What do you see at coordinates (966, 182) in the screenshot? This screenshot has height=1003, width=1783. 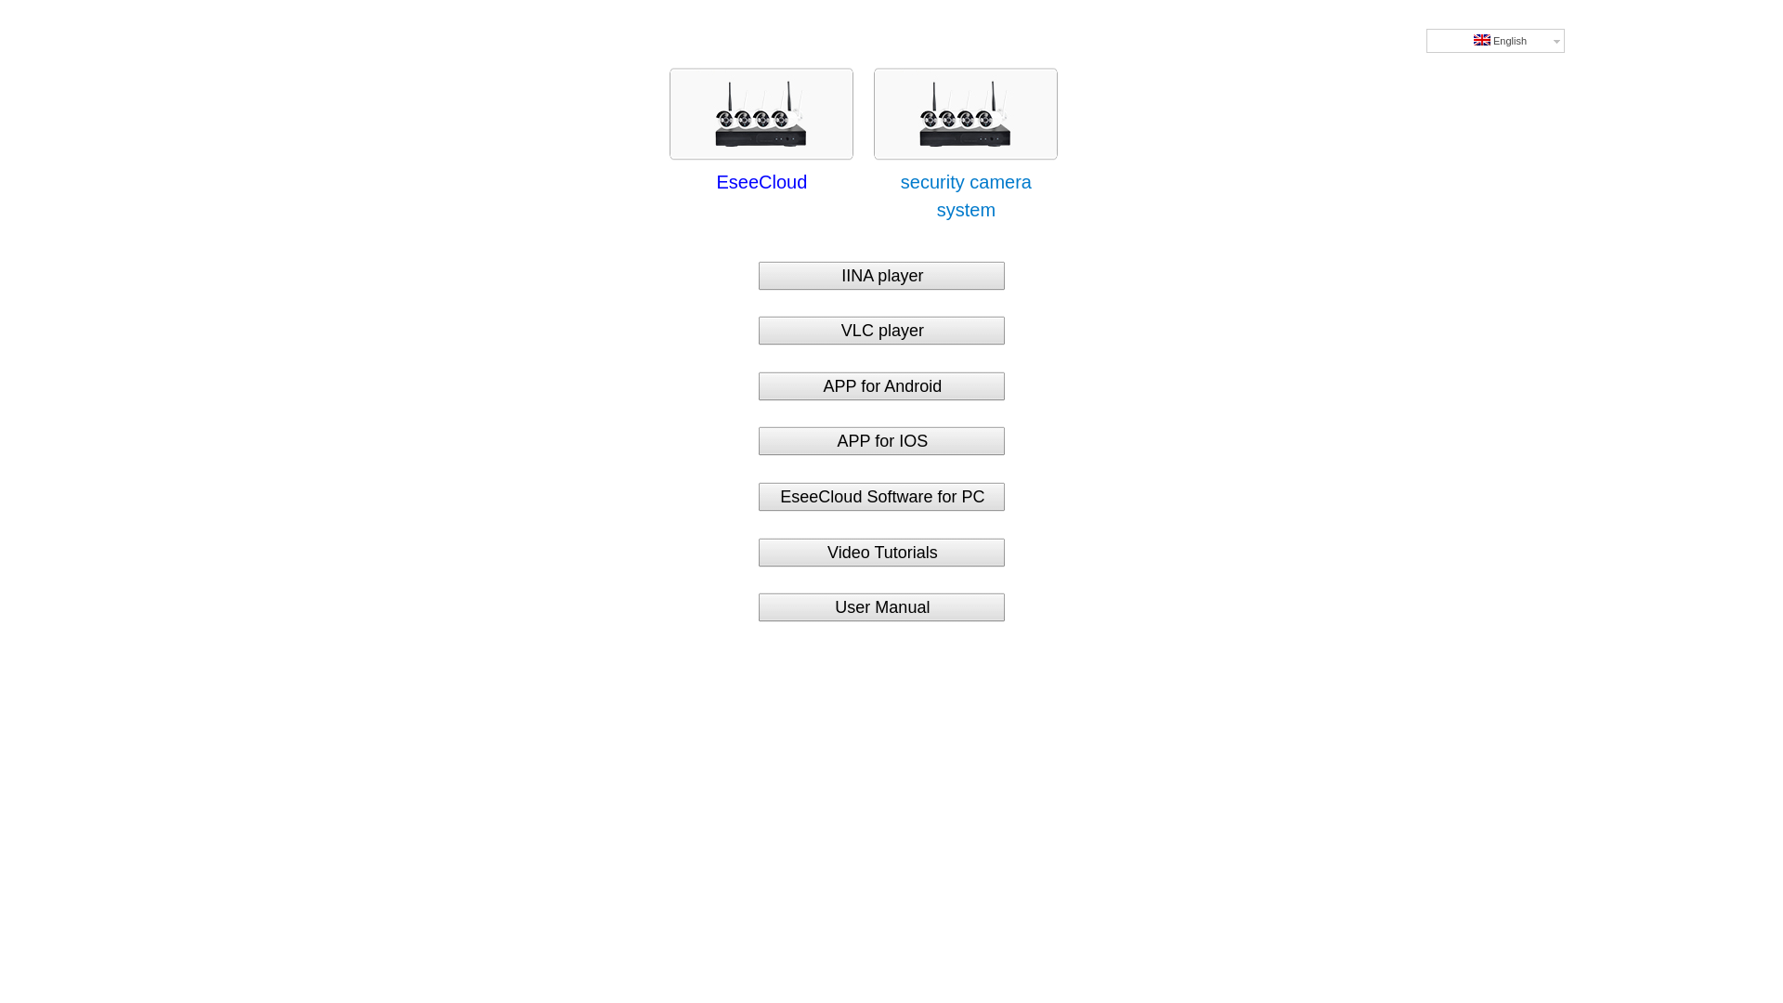 I see `security camera system` at bounding box center [966, 182].